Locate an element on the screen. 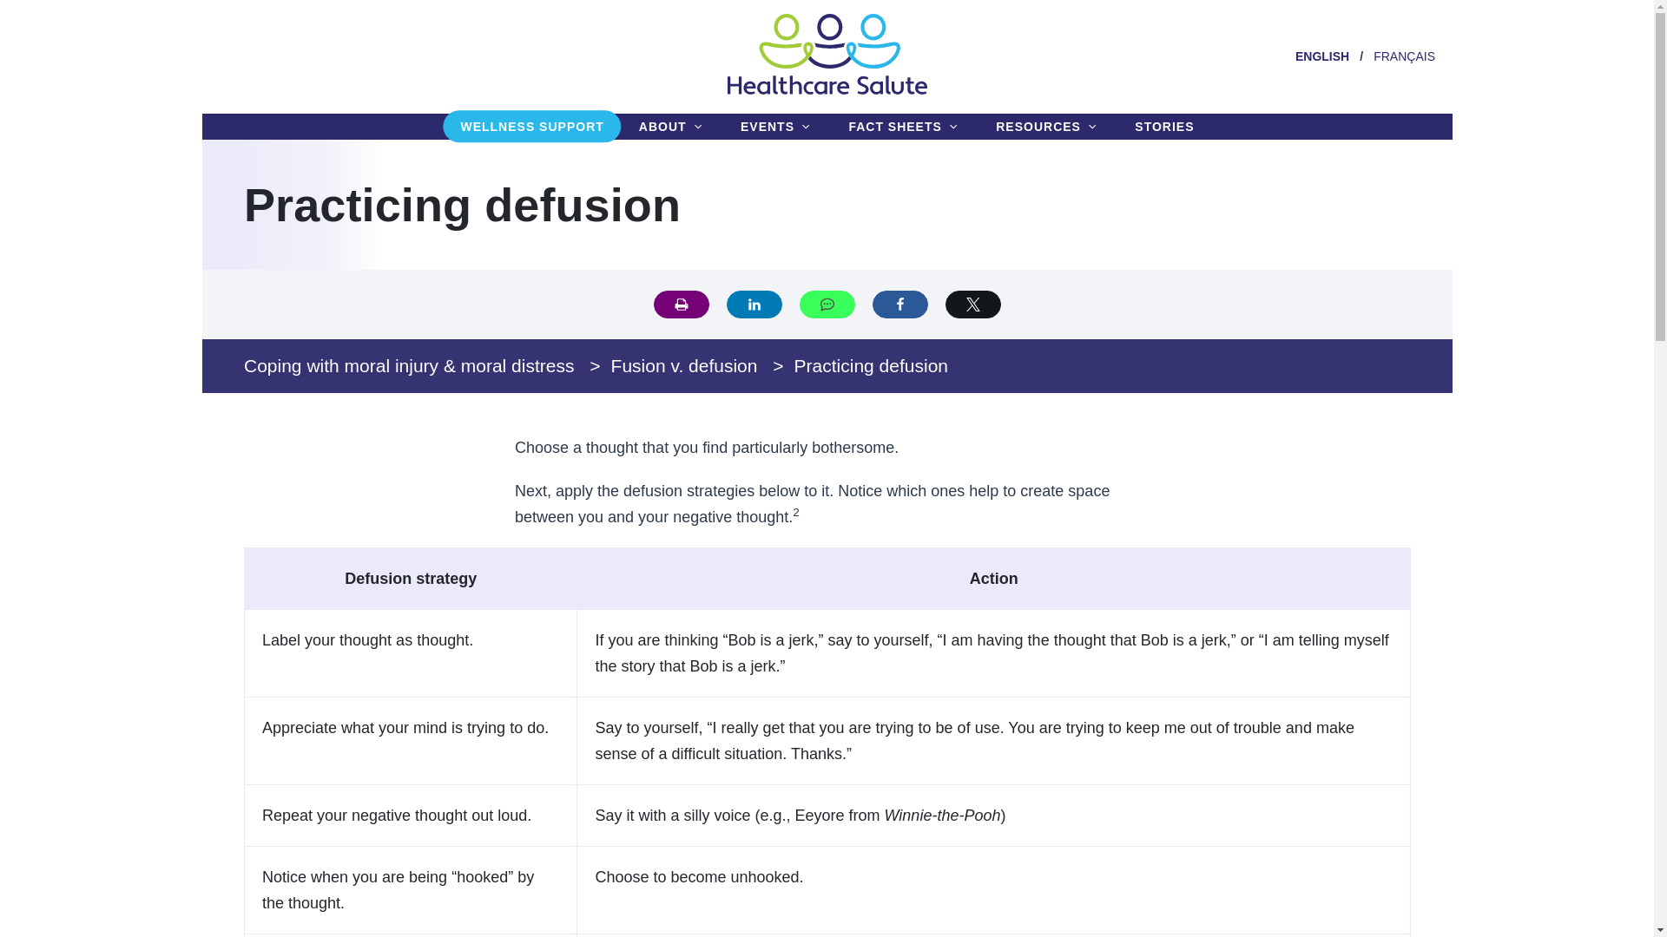  Healthcare Salute is located at coordinates (827, 90).